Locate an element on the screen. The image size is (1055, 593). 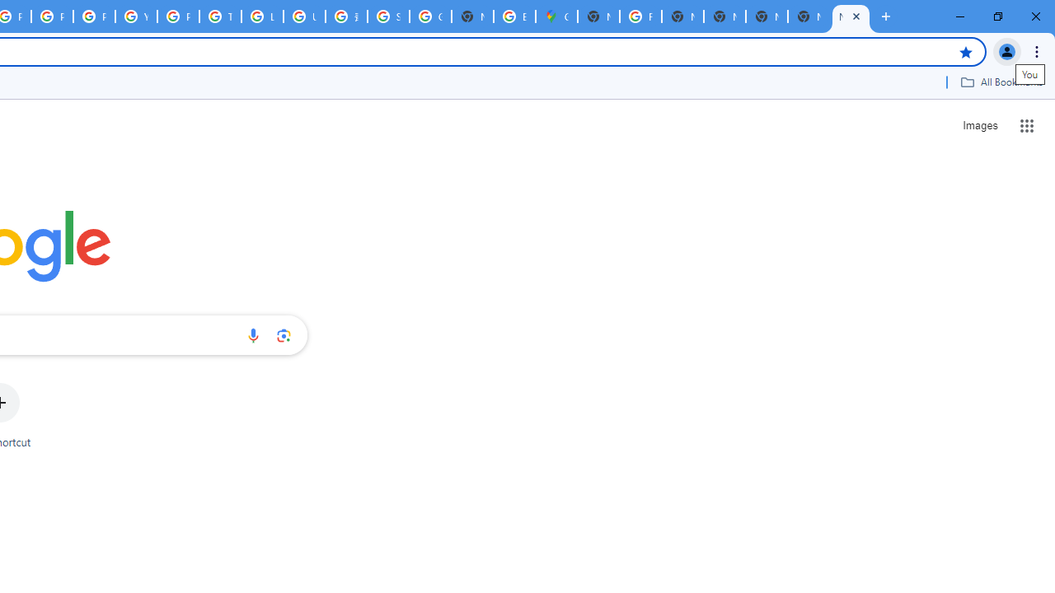
New Tab is located at coordinates (809, 16).